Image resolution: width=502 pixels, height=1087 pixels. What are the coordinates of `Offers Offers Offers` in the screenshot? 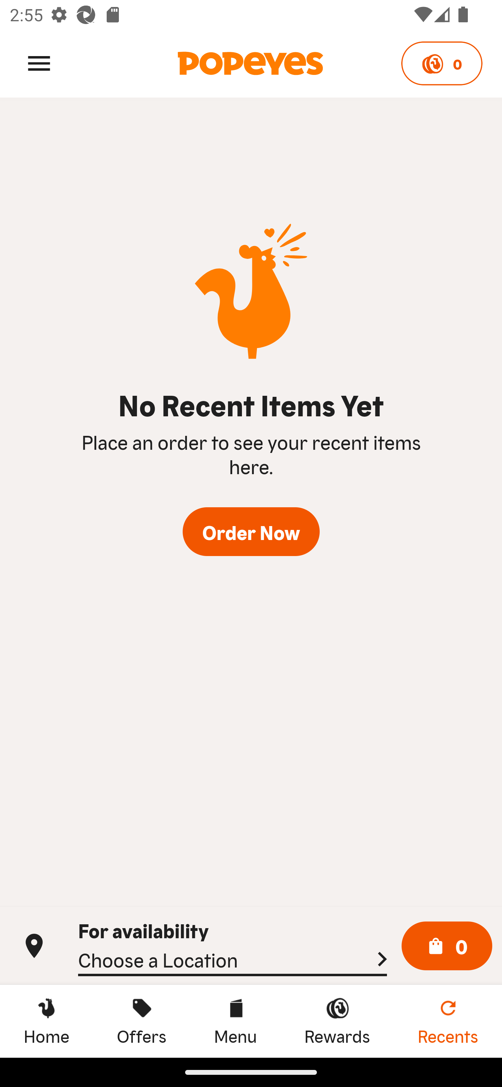 It's located at (142, 1021).